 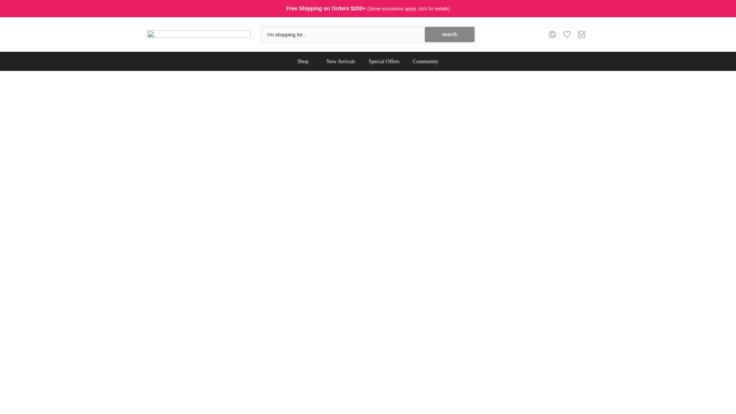 I want to click on Community, so click(x=426, y=61).